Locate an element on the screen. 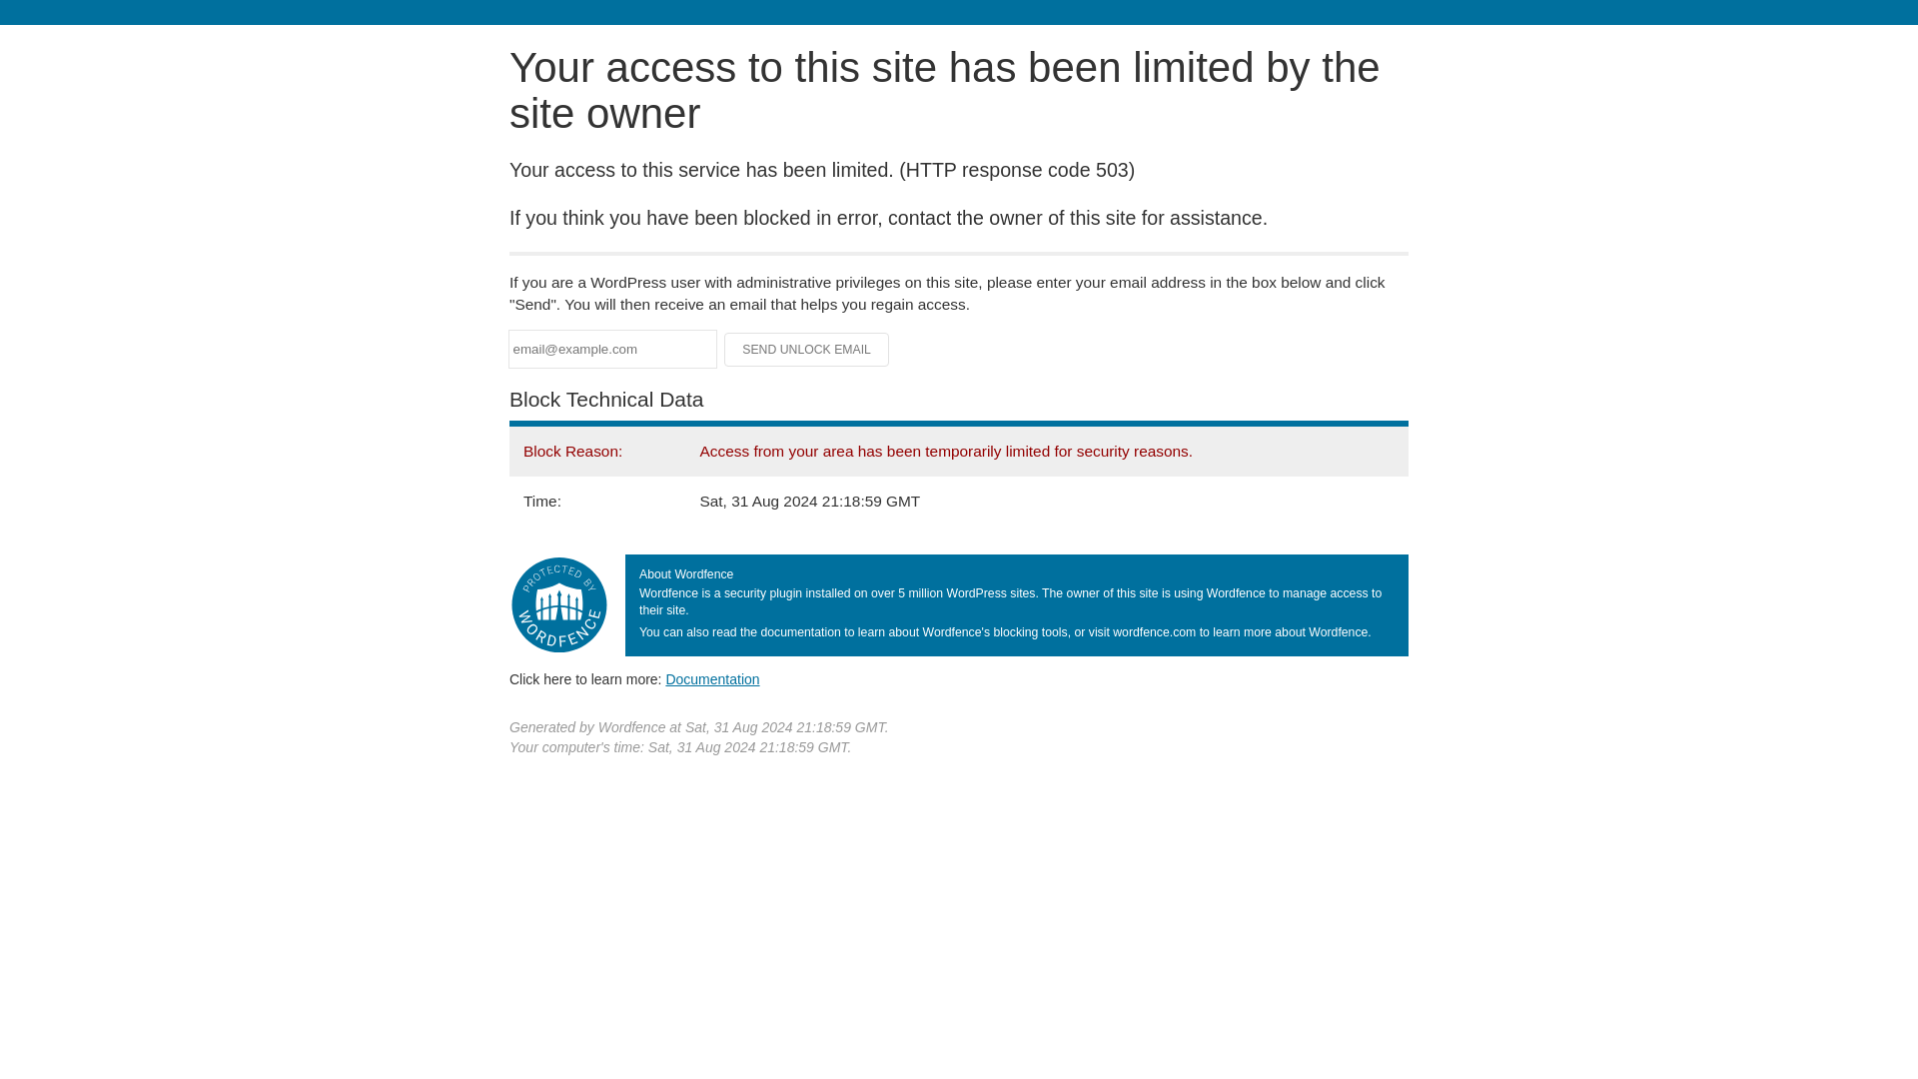 This screenshot has height=1079, width=1918. Send Unlock Email is located at coordinates (807, 350).